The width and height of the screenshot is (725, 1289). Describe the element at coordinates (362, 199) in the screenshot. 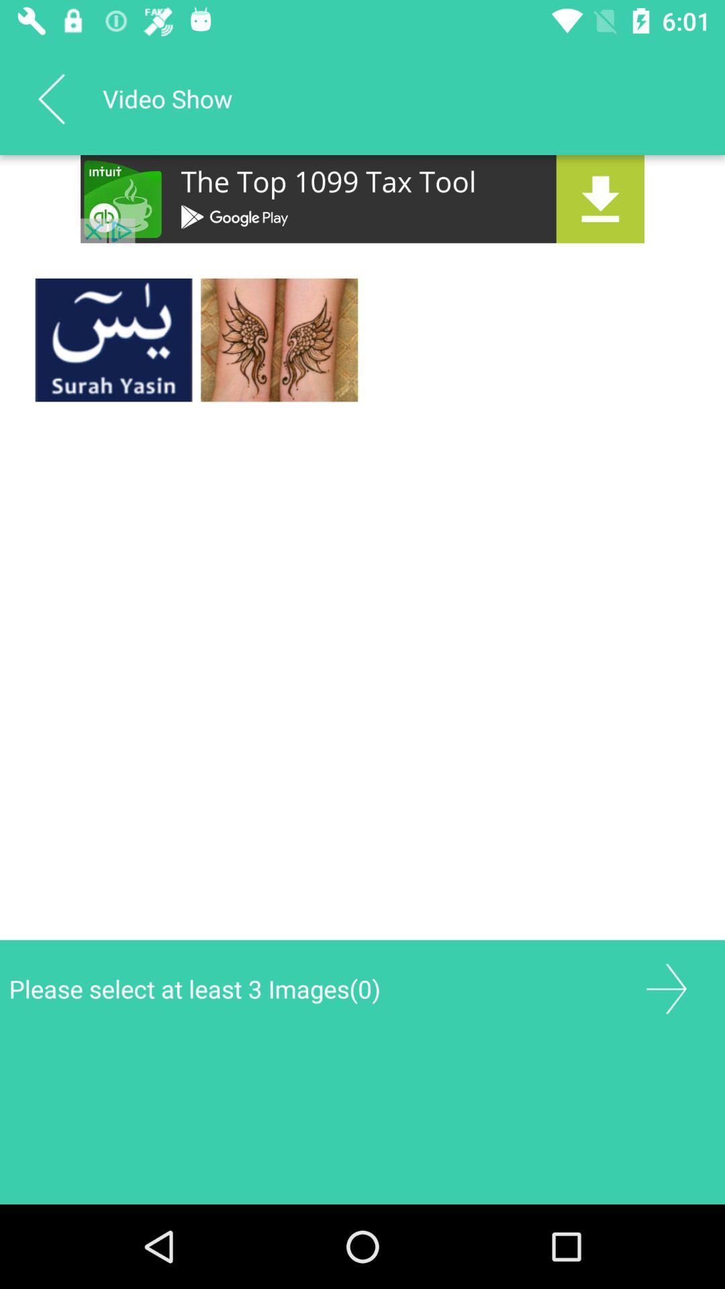

I see `open advertisement` at that location.